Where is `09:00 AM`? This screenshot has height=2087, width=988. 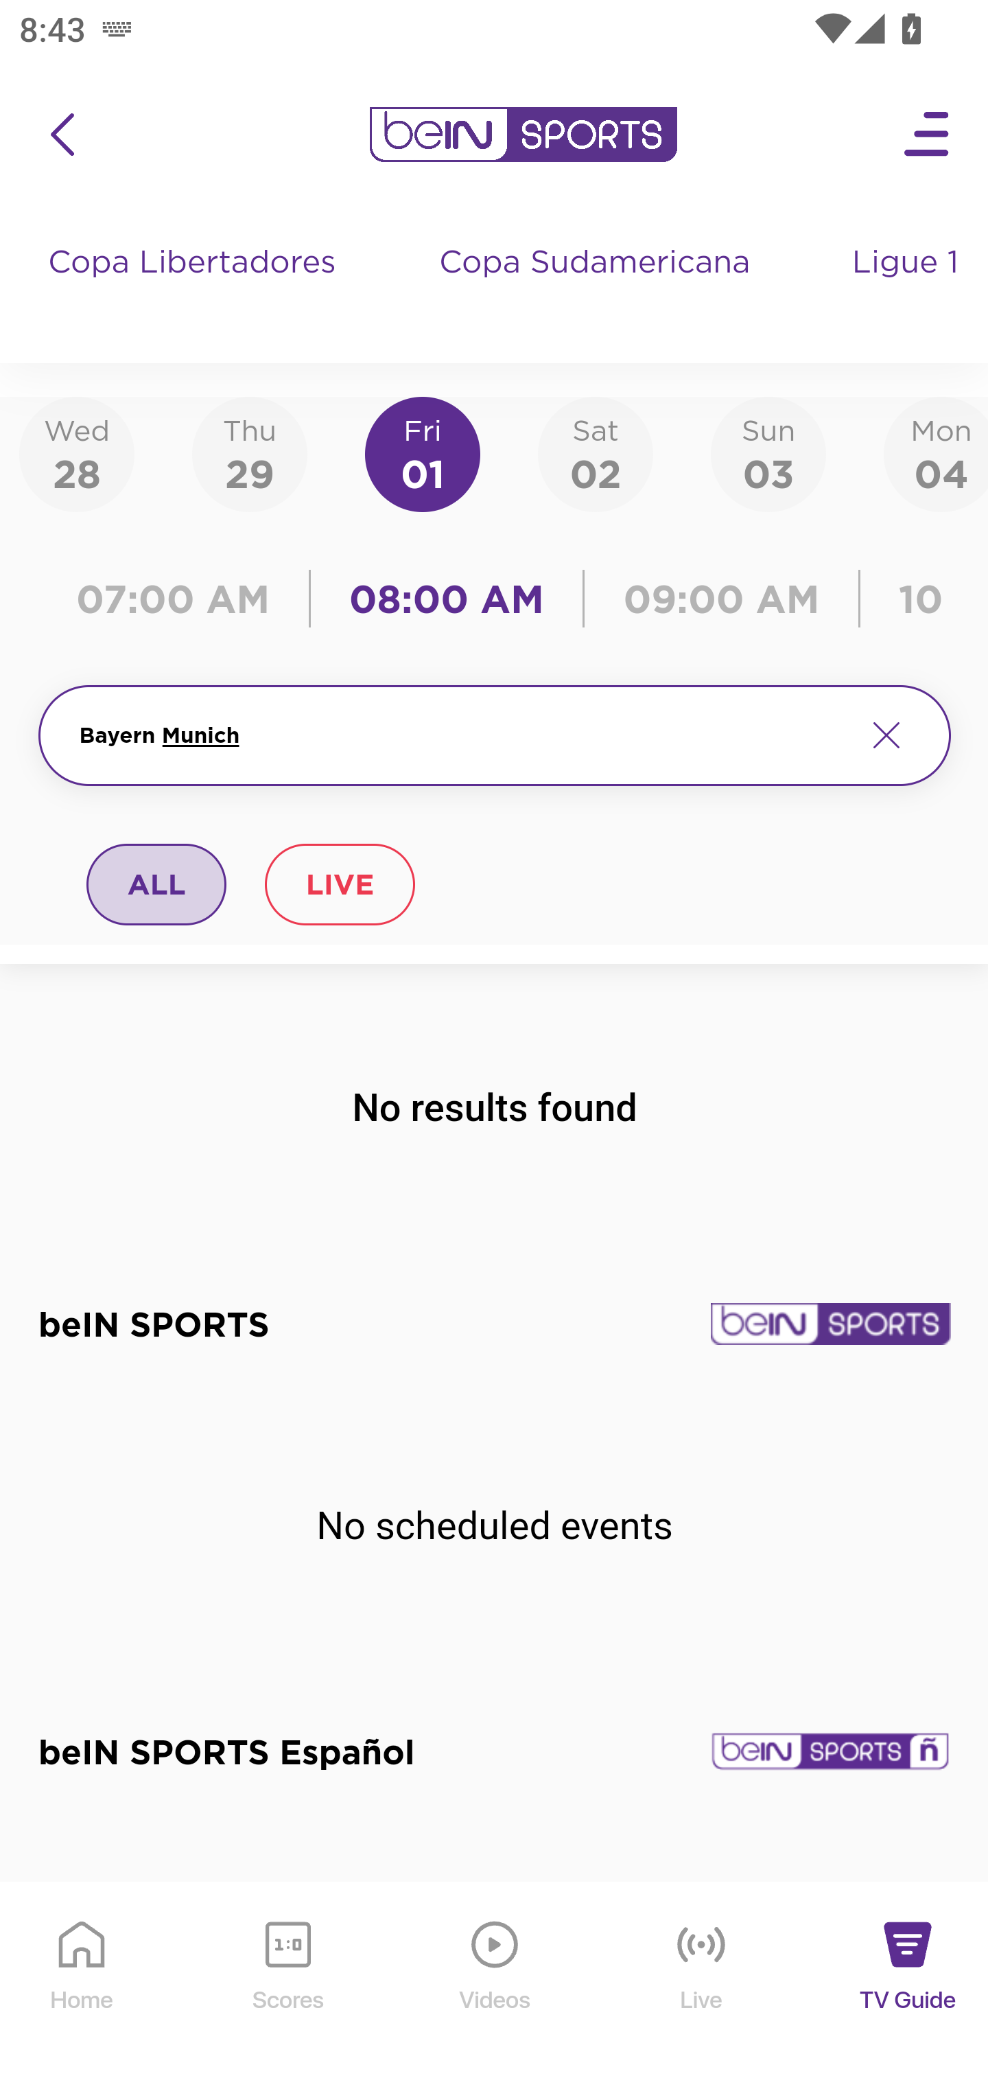
09:00 AM is located at coordinates (722, 599).